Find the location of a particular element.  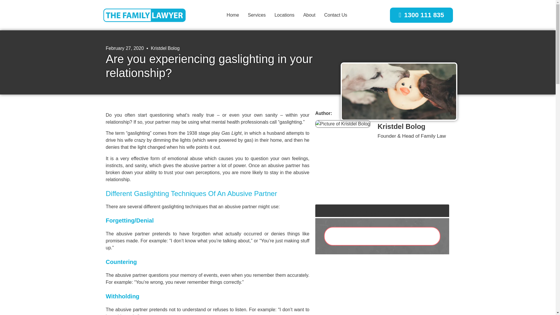

February 27, 2020 is located at coordinates (125, 48).